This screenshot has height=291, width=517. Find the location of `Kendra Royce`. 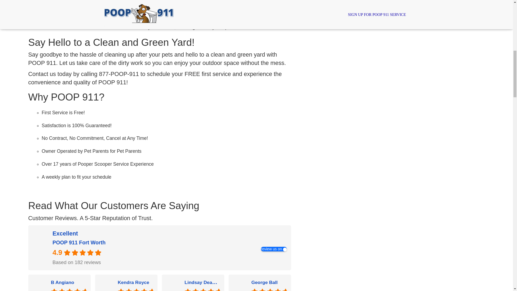

Kendra Royce is located at coordinates (106, 285).